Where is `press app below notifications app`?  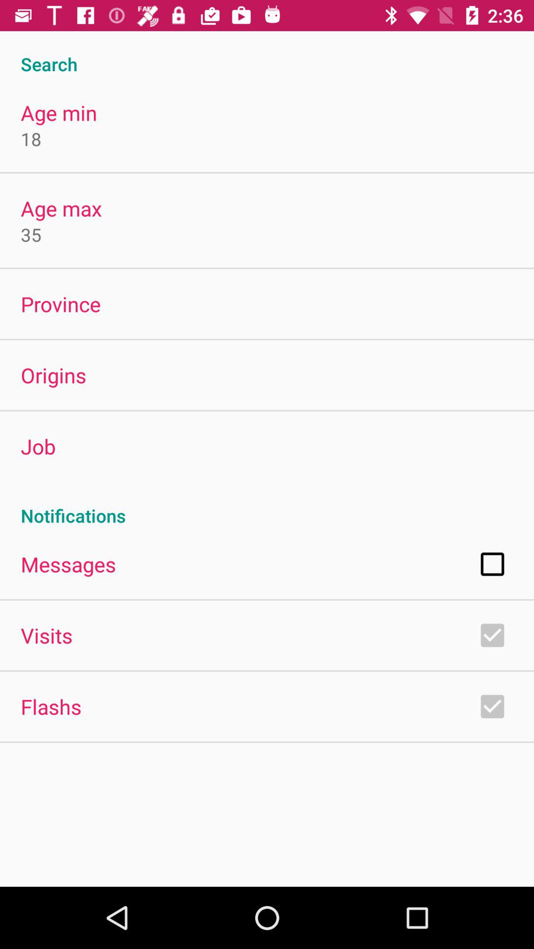 press app below notifications app is located at coordinates (68, 564).